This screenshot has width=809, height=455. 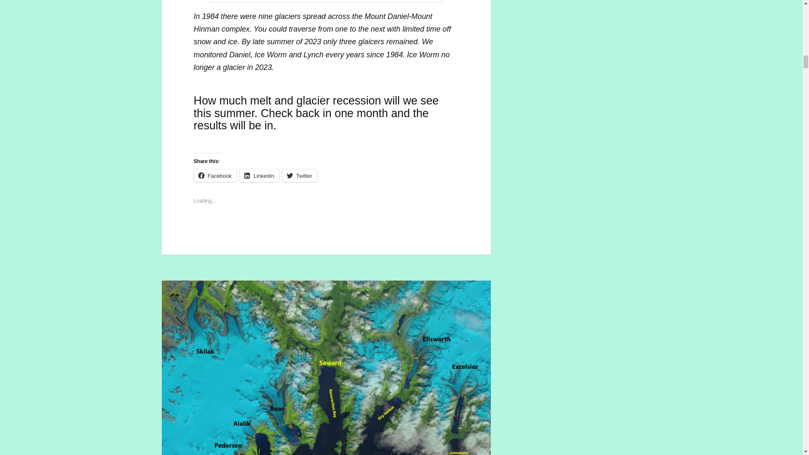 What do you see at coordinates (300, 175) in the screenshot?
I see `Click to share on Twitter` at bounding box center [300, 175].